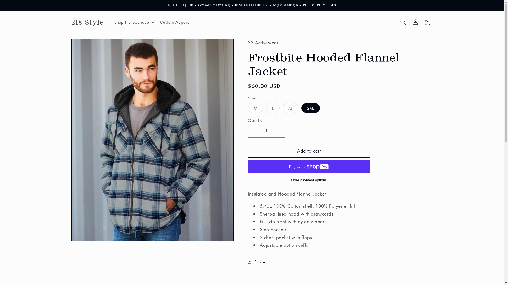  Describe the element at coordinates (279, 131) in the screenshot. I see `Increase quantity for Frostbite Hooded Flannel Jacket` at that location.